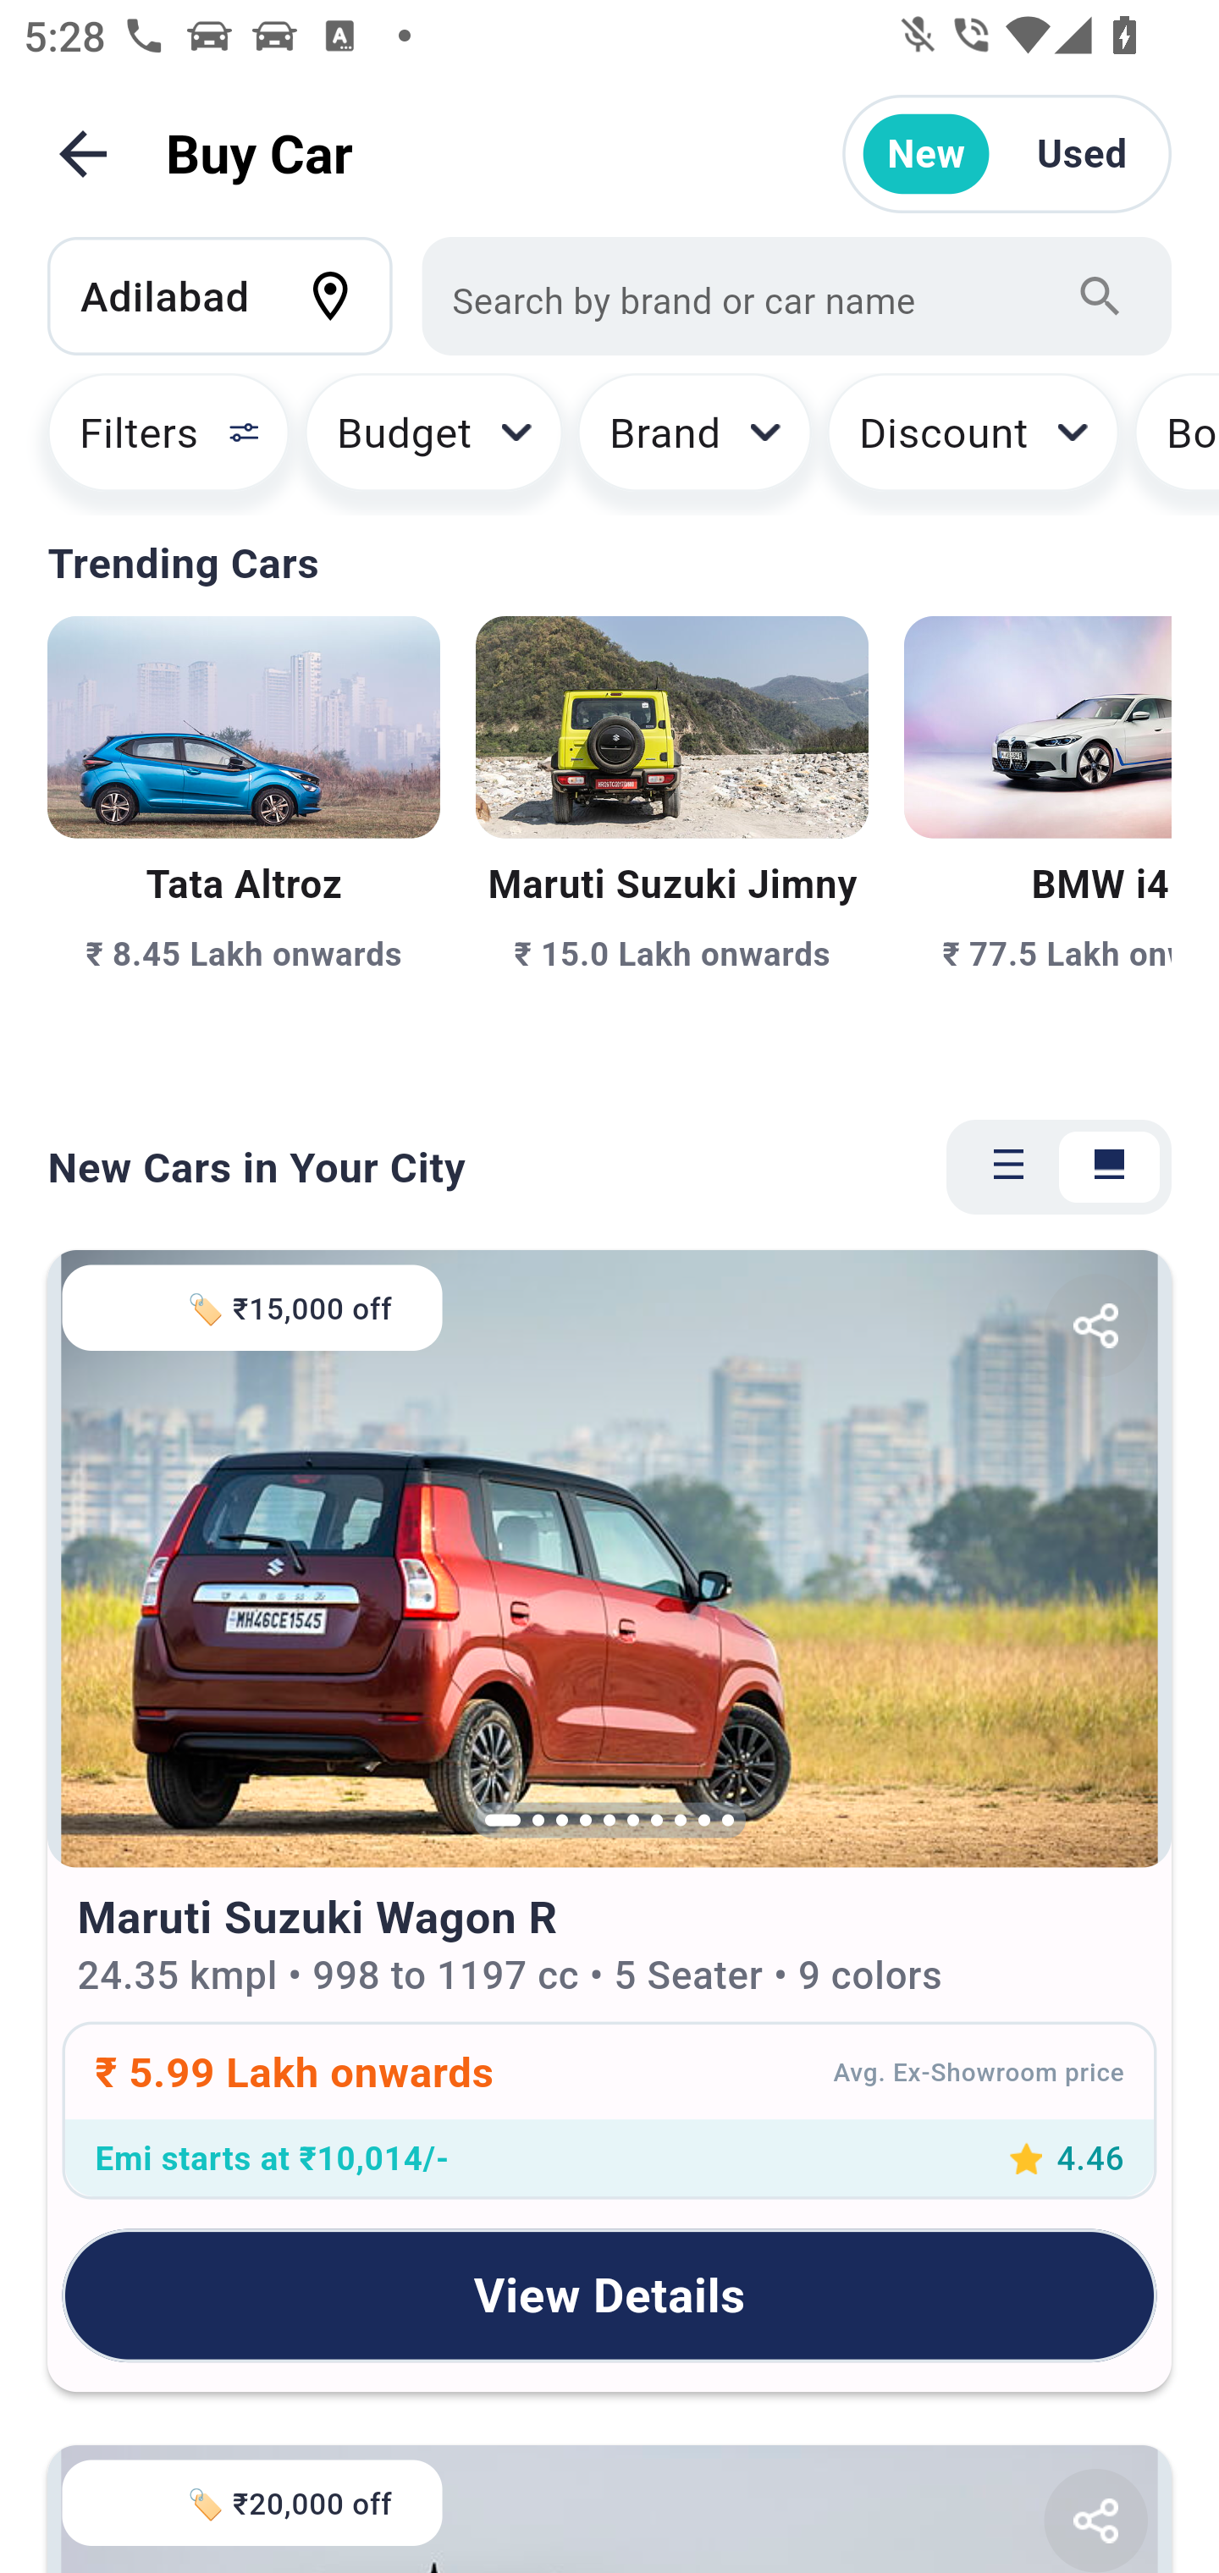 The image size is (1219, 2573). I want to click on Brand, so click(695, 444).